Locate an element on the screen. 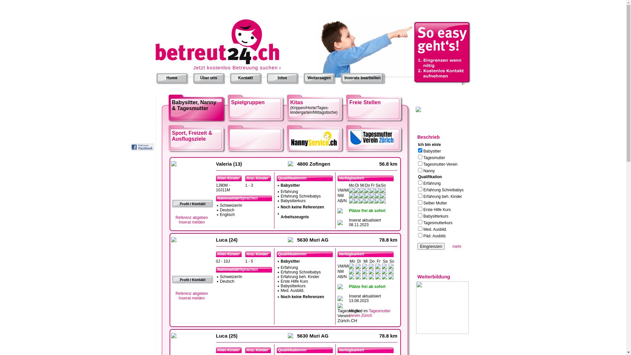 The width and height of the screenshot is (631, 355). Profil / Kontakt is located at coordinates (193, 279).